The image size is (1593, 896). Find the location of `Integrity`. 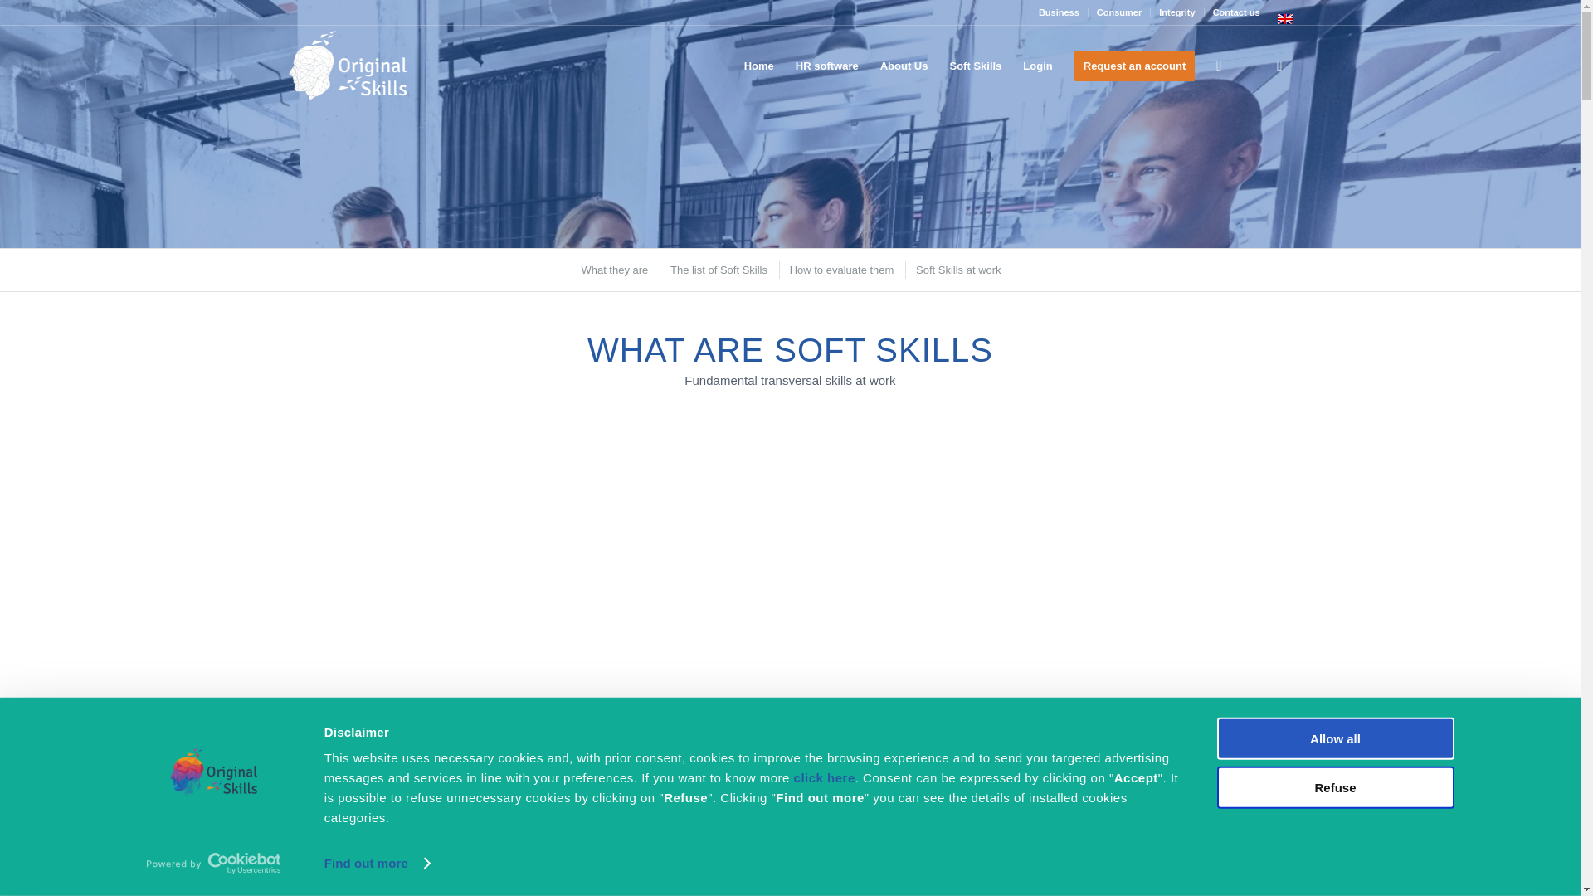

Integrity is located at coordinates (1176, 12).